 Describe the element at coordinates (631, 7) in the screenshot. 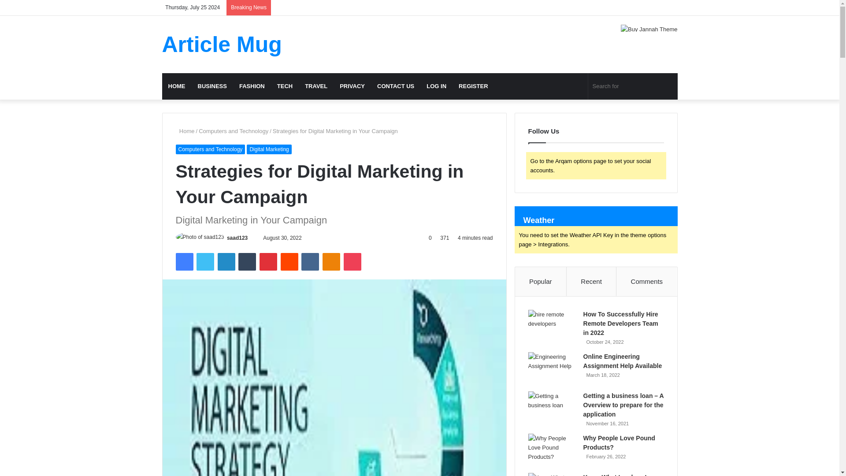

I see `Instagram` at that location.